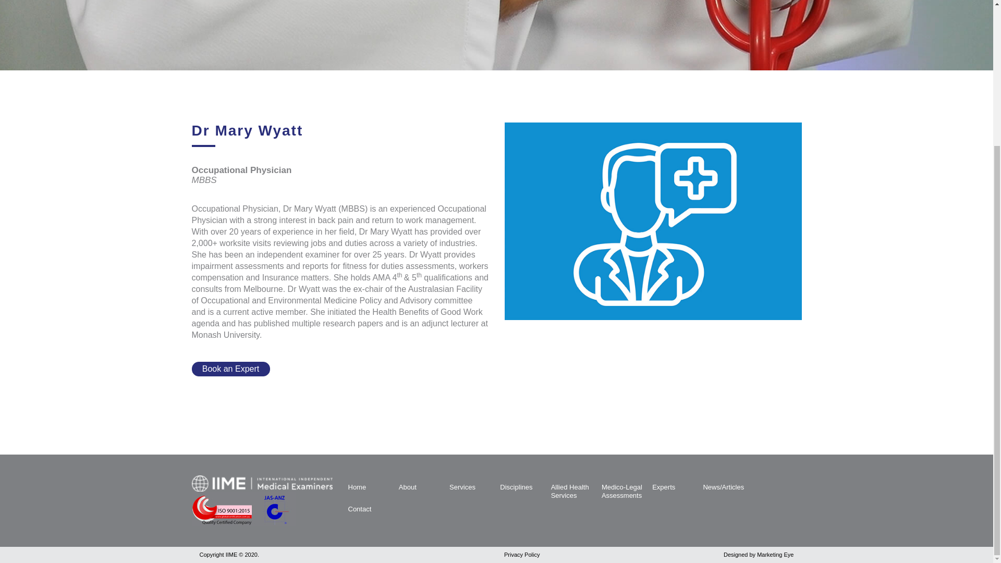 The width and height of the screenshot is (1001, 563). I want to click on Medico-Legal Assessments, so click(621, 491).